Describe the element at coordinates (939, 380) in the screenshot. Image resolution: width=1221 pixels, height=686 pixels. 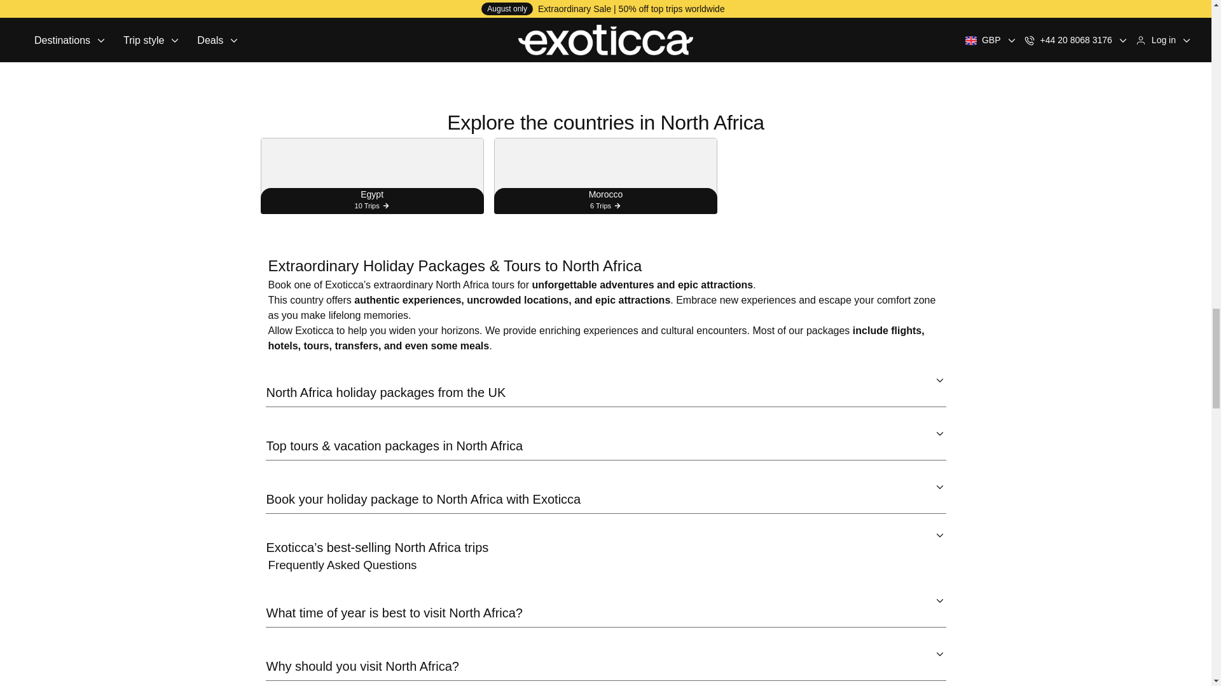
I see `arrow-icon` at that location.